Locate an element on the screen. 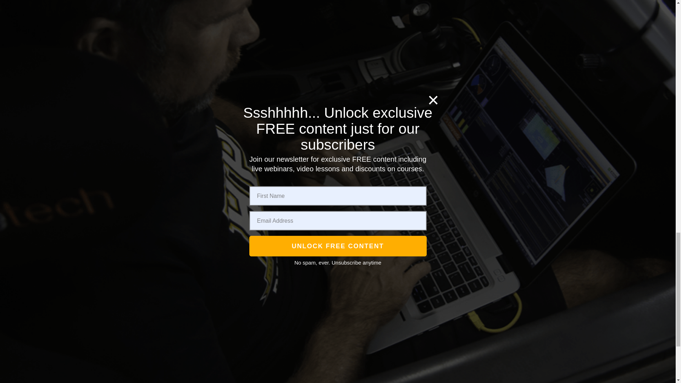 The width and height of the screenshot is (681, 383). Click here to reply to this topic is located at coordinates (472, 80).